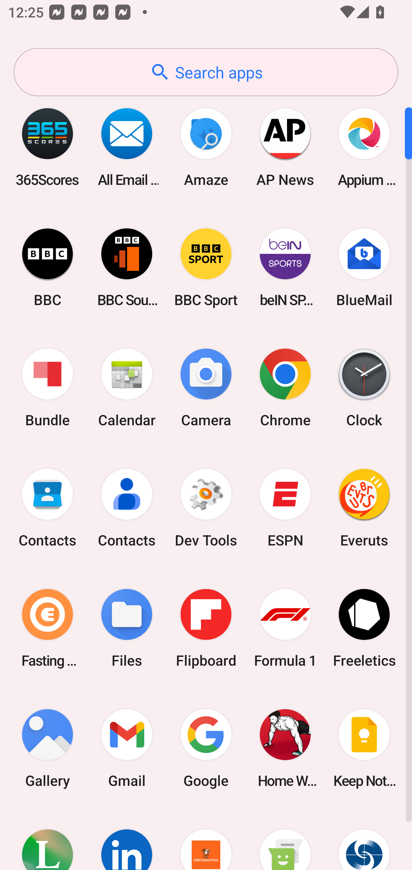 This screenshot has width=412, height=870. Describe the element at coordinates (364, 839) in the screenshot. I see `MyObservatory` at that location.